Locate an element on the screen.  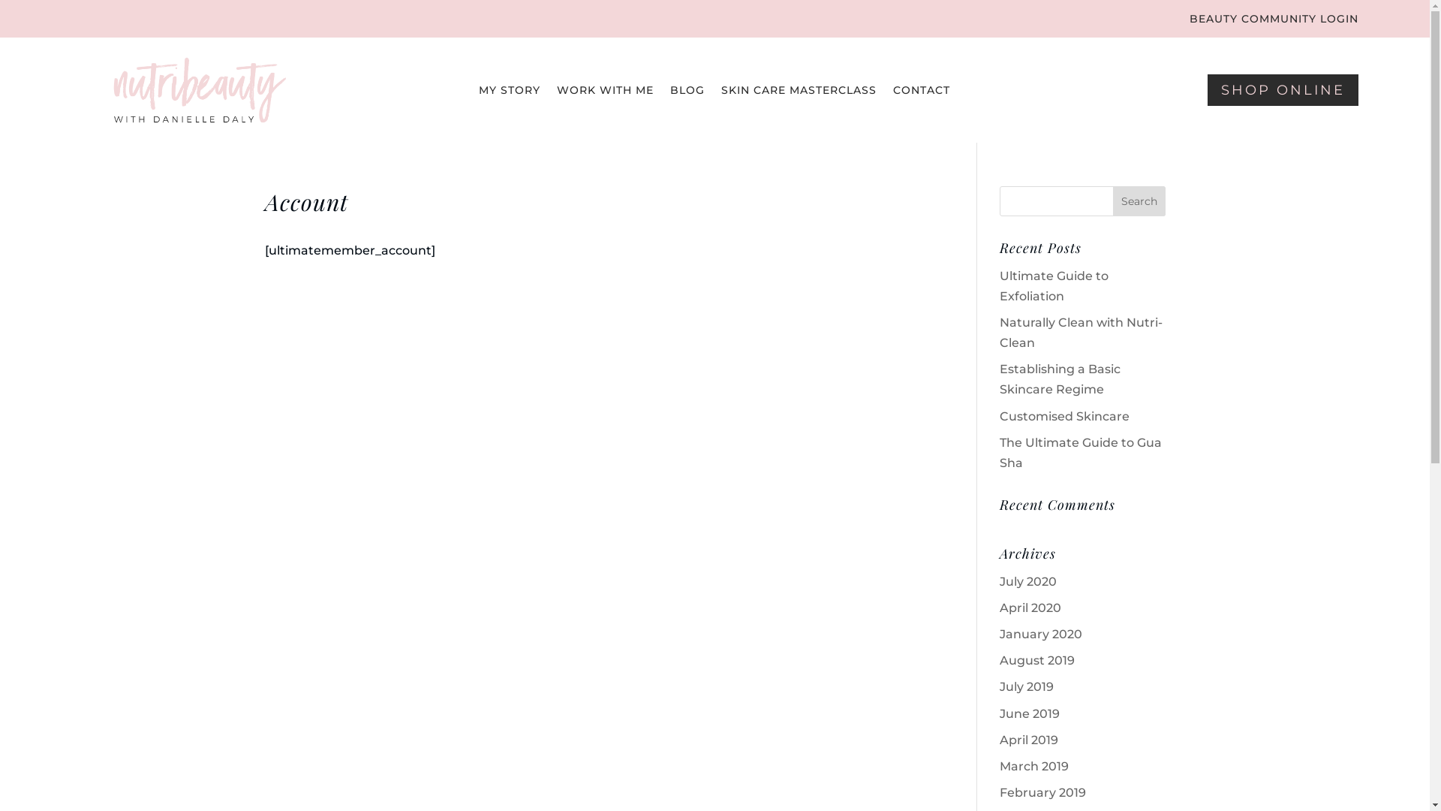
Establishing a Basic Skincare Regime is located at coordinates (1060, 379).